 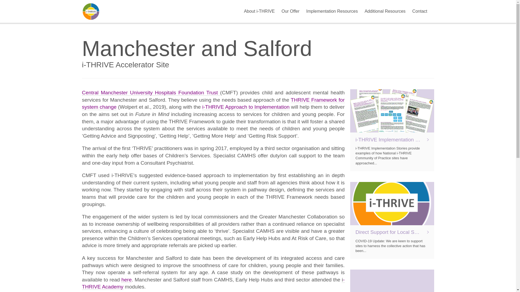 What do you see at coordinates (385, 11) in the screenshot?
I see `Additional Resources` at bounding box center [385, 11].